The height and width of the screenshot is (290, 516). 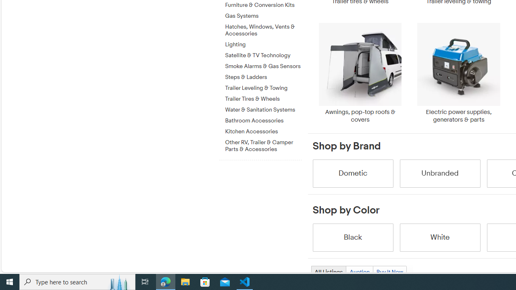 What do you see at coordinates (263, 43) in the screenshot?
I see `Lighting` at bounding box center [263, 43].